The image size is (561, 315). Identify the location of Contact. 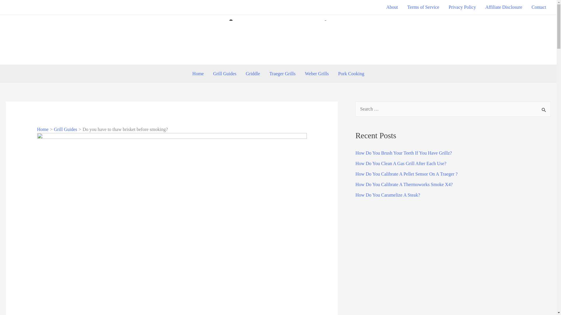
(539, 7).